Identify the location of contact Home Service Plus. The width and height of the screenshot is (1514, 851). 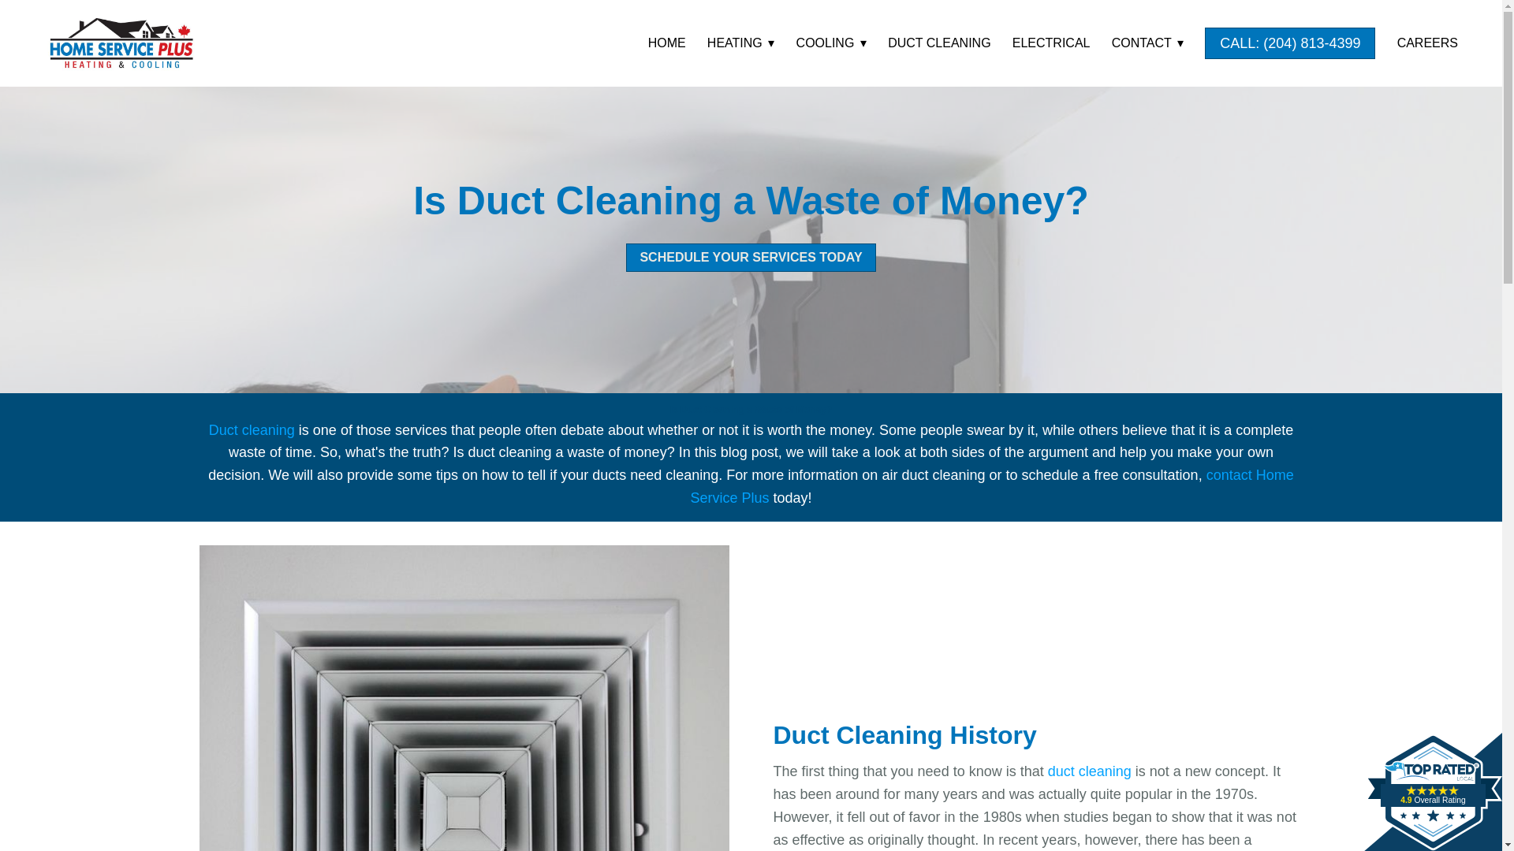
(991, 485).